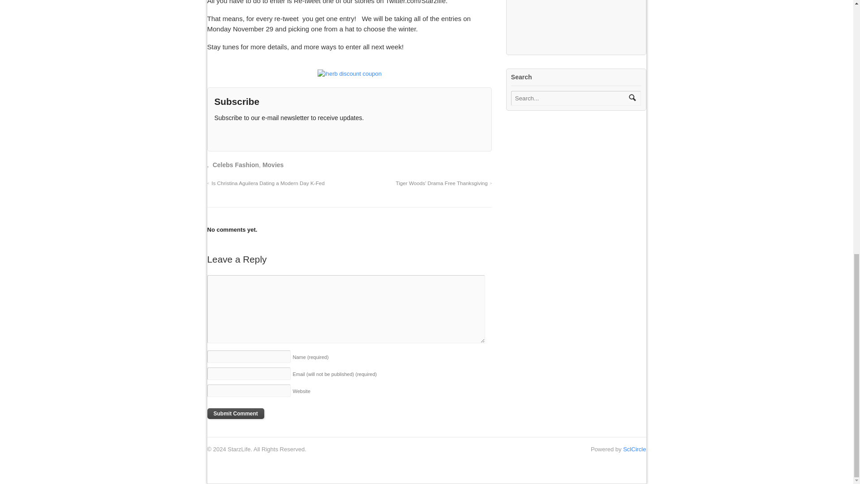 Image resolution: width=860 pixels, height=484 pixels. Describe the element at coordinates (273, 164) in the screenshot. I see `Movies` at that location.